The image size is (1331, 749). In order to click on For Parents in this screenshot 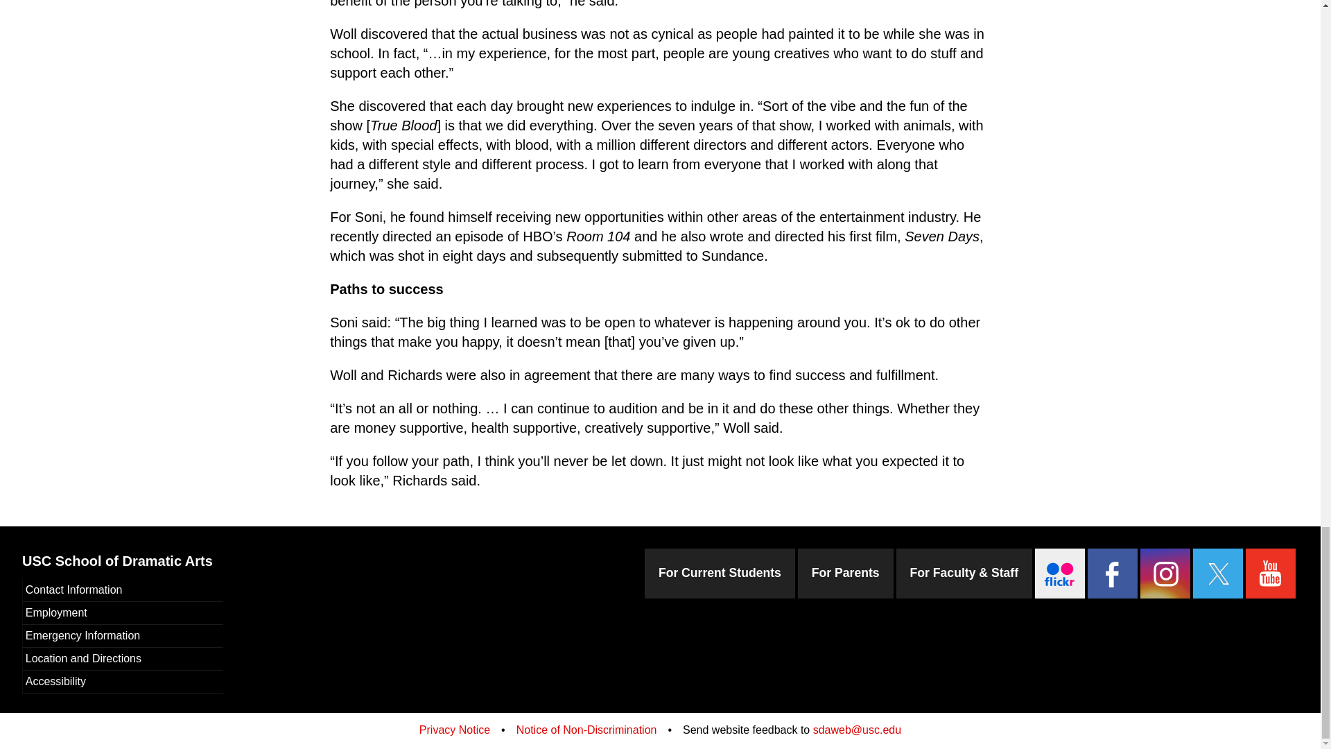, I will do `click(845, 573)`.